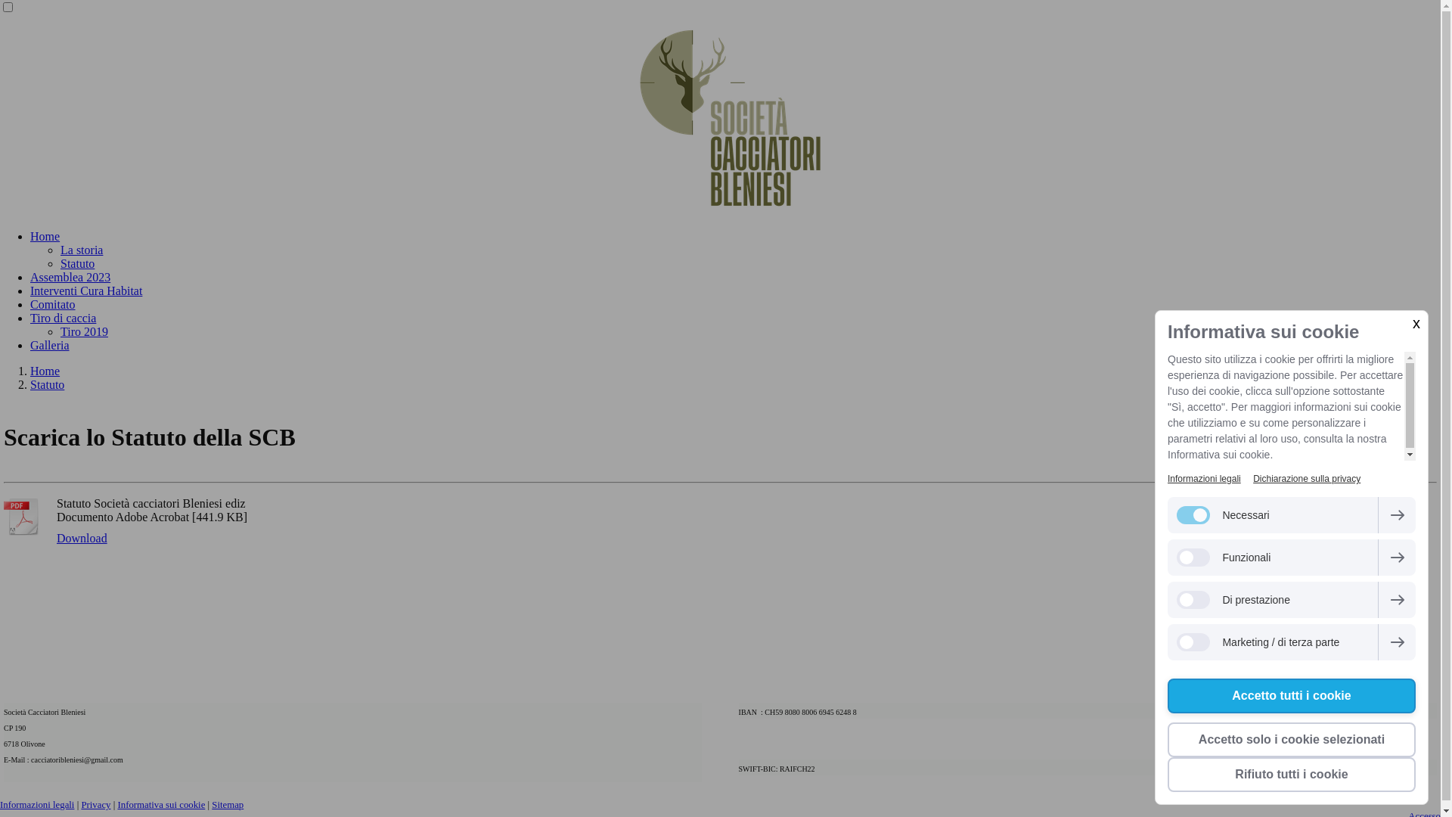 This screenshot has width=1452, height=817. What do you see at coordinates (85, 331) in the screenshot?
I see `Tiro 2019` at bounding box center [85, 331].